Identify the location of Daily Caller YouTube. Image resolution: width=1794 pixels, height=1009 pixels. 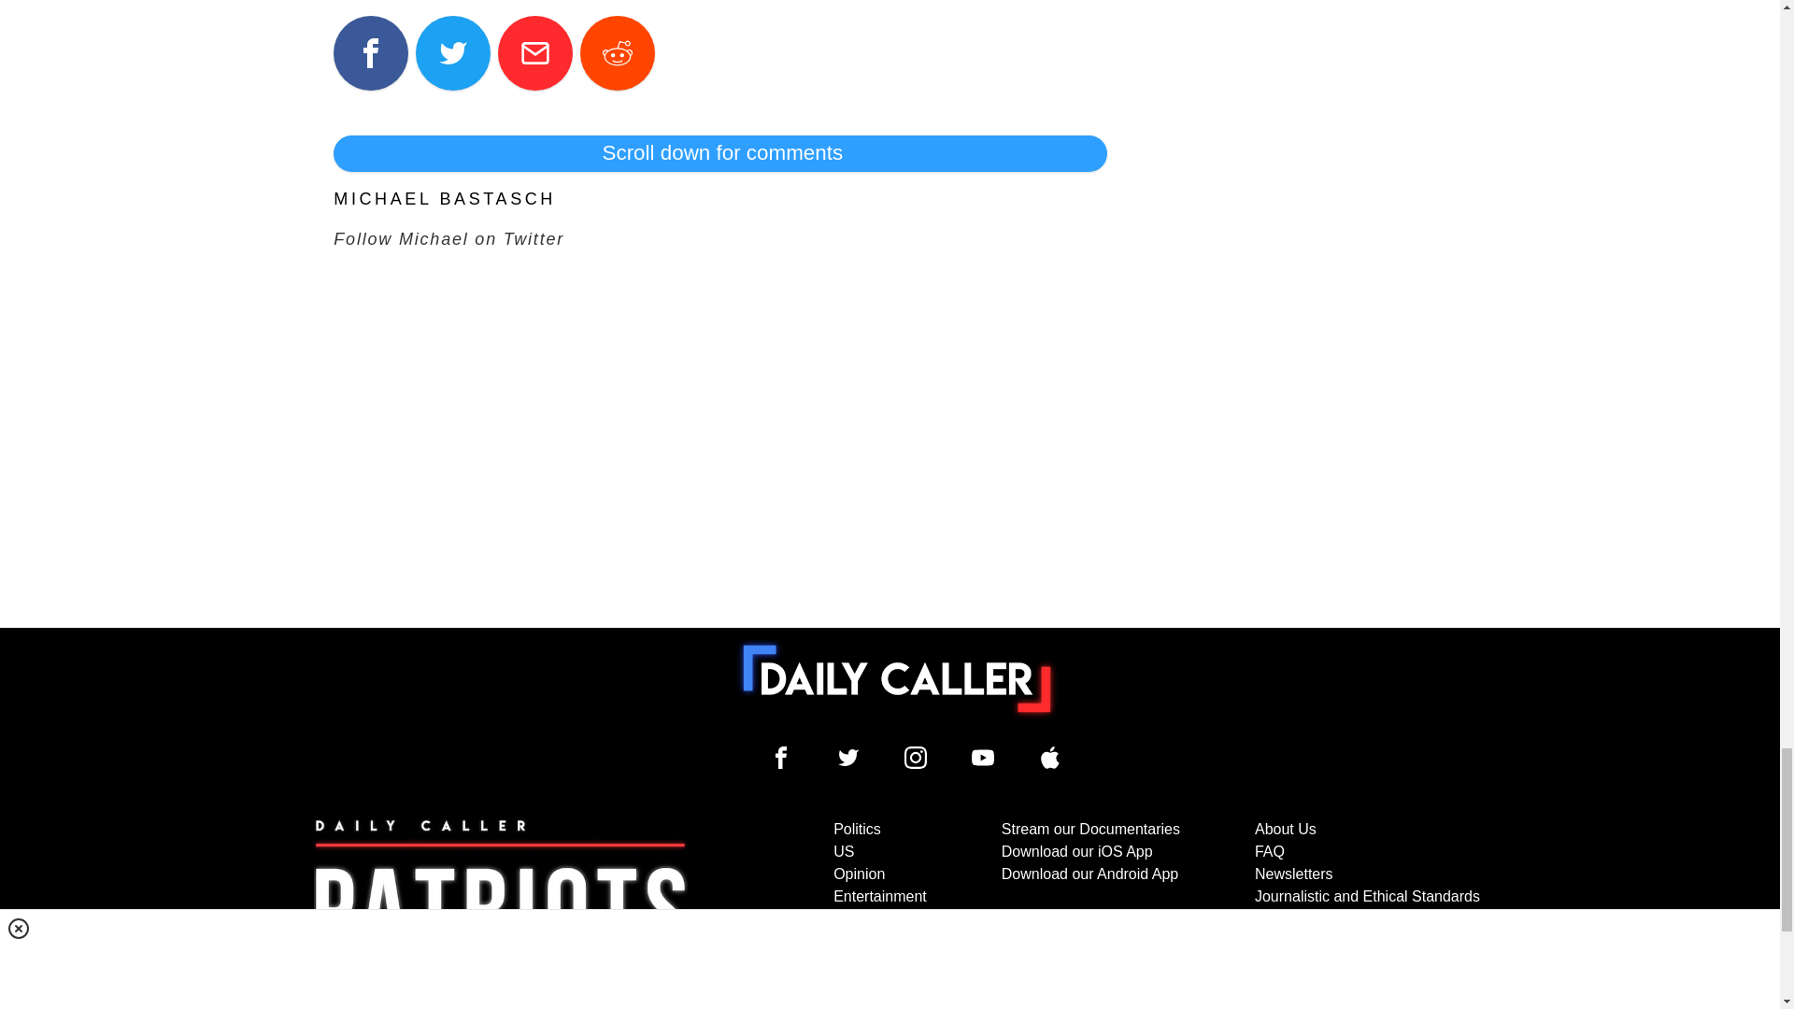
(1050, 757).